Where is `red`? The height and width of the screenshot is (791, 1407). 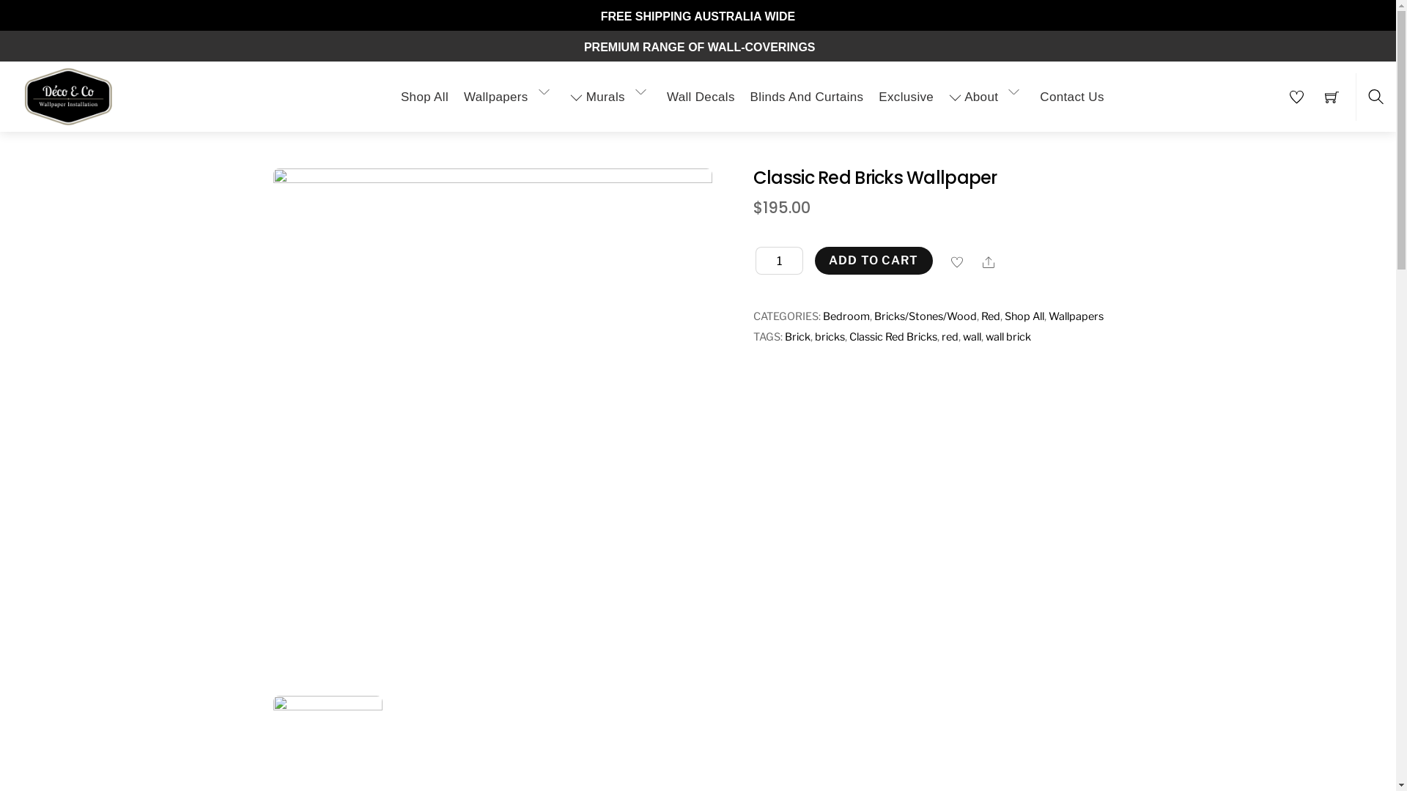 red is located at coordinates (950, 337).